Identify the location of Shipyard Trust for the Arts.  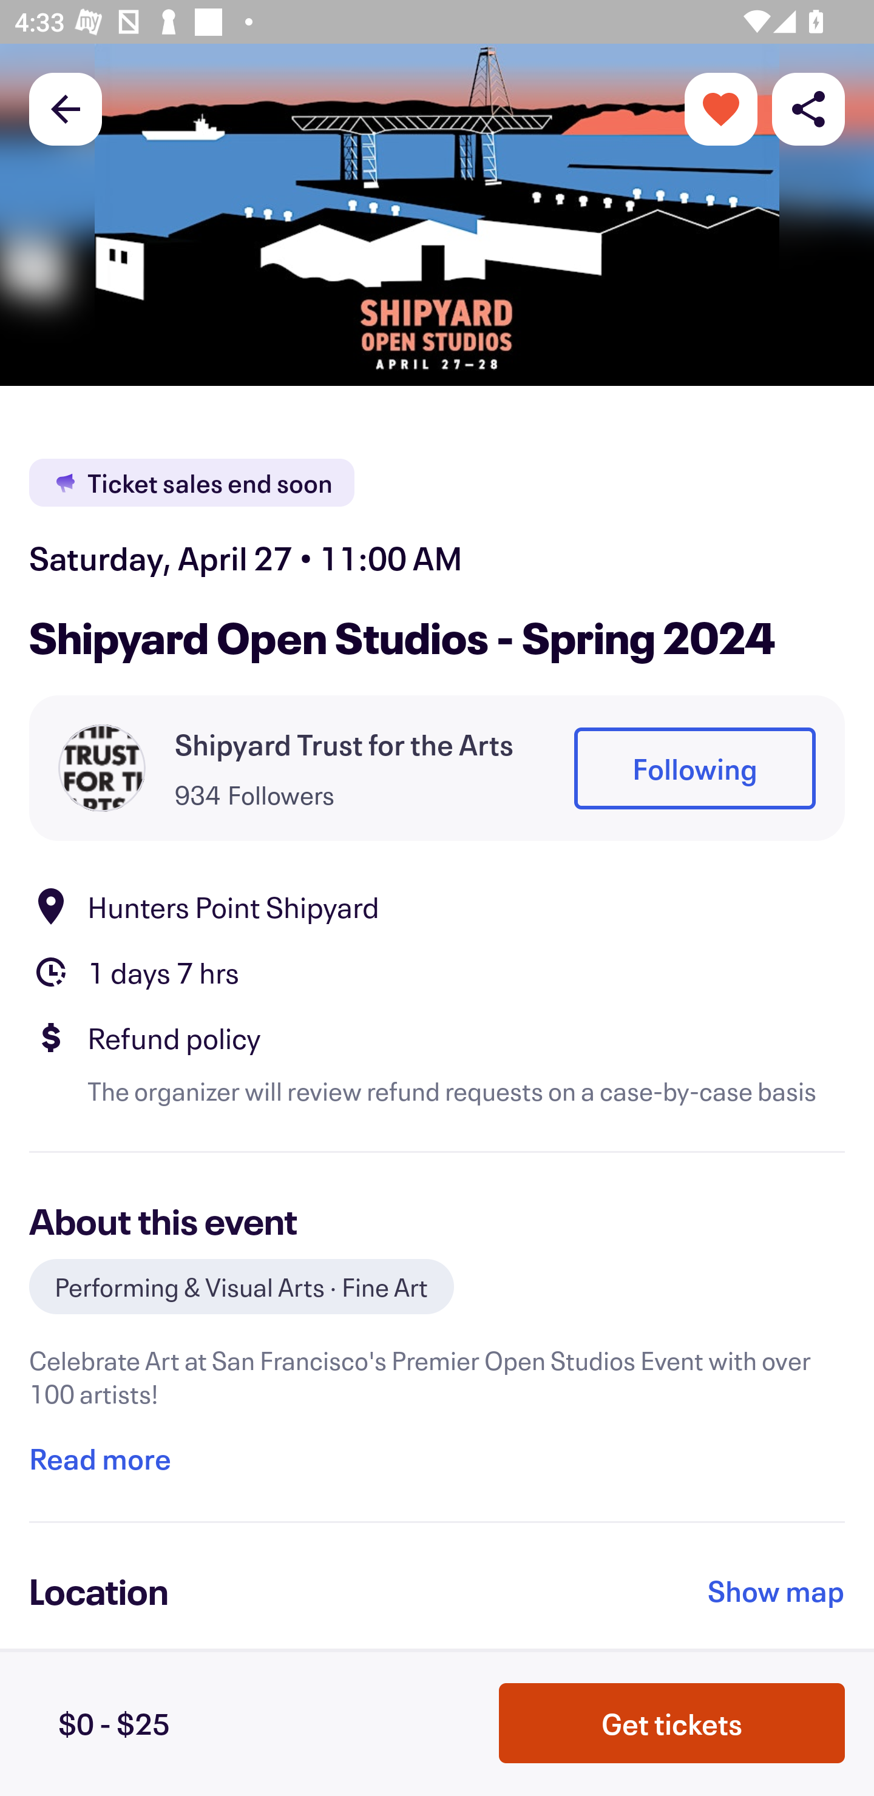
(344, 744).